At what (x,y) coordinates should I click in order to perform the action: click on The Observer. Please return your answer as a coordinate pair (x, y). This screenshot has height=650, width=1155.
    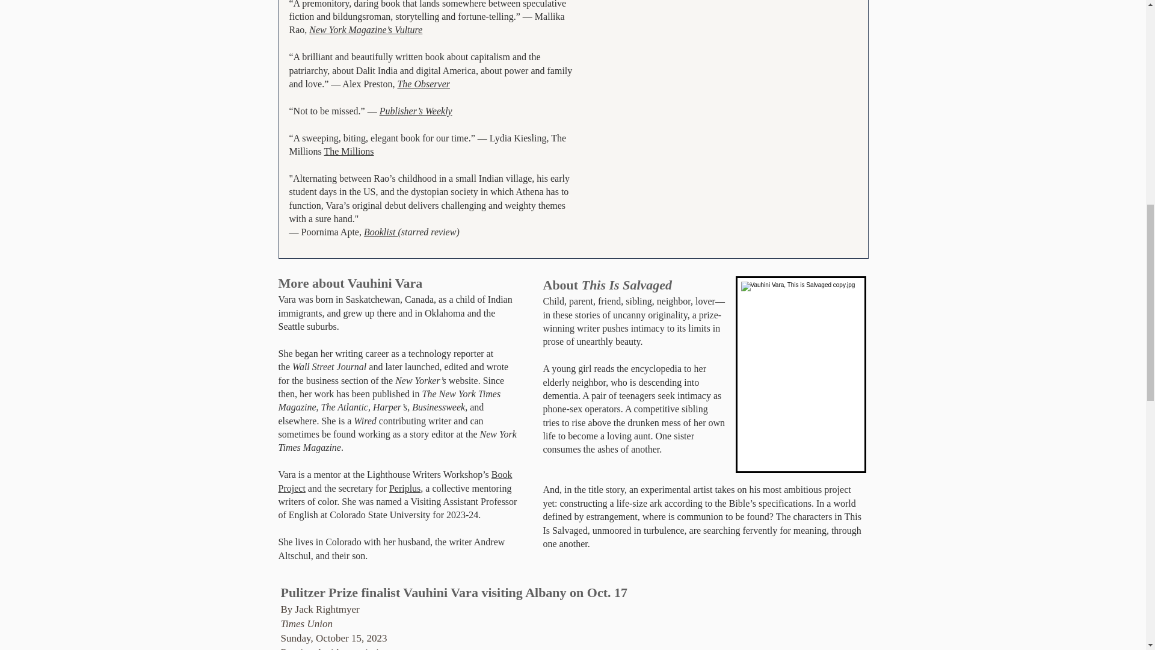
    Looking at the image, I should click on (423, 83).